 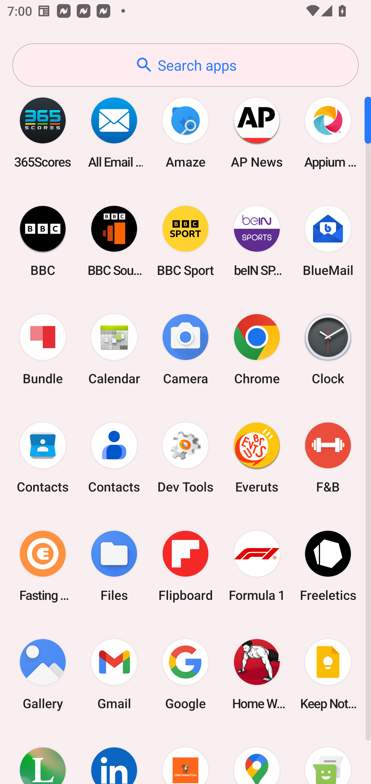 What do you see at coordinates (43, 350) in the screenshot?
I see `Bundle` at bounding box center [43, 350].